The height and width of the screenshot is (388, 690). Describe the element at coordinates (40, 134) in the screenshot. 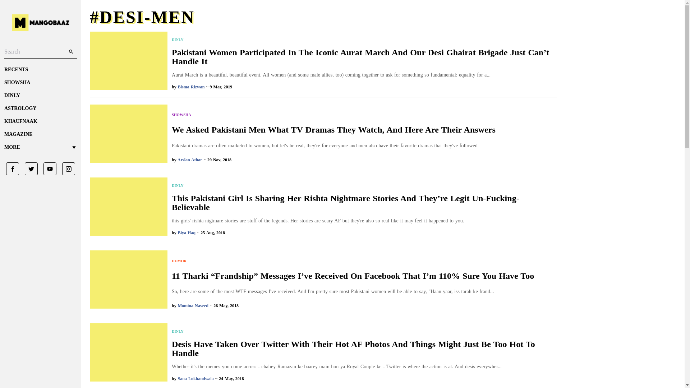

I see `MAGAZINE` at that location.